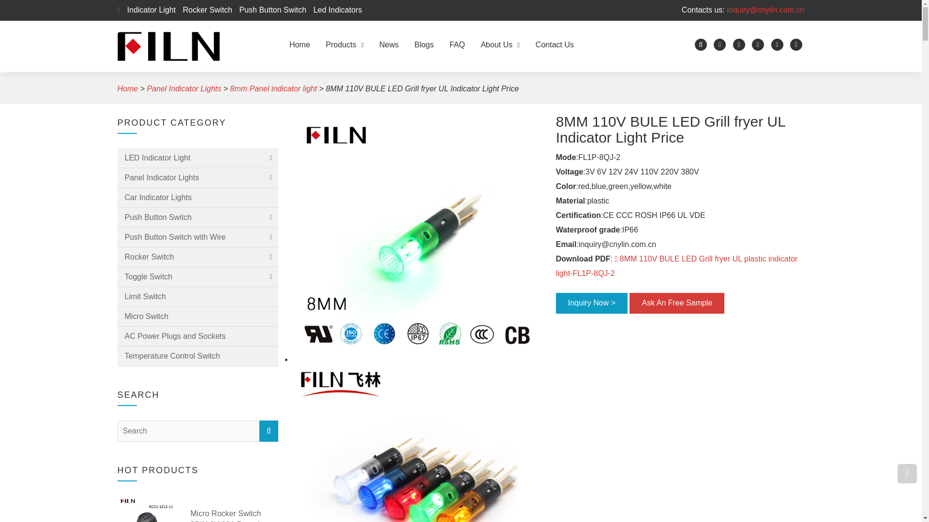 The width and height of the screenshot is (929, 522). What do you see at coordinates (205, 10) in the screenshot?
I see `Rocker Switch` at bounding box center [205, 10].